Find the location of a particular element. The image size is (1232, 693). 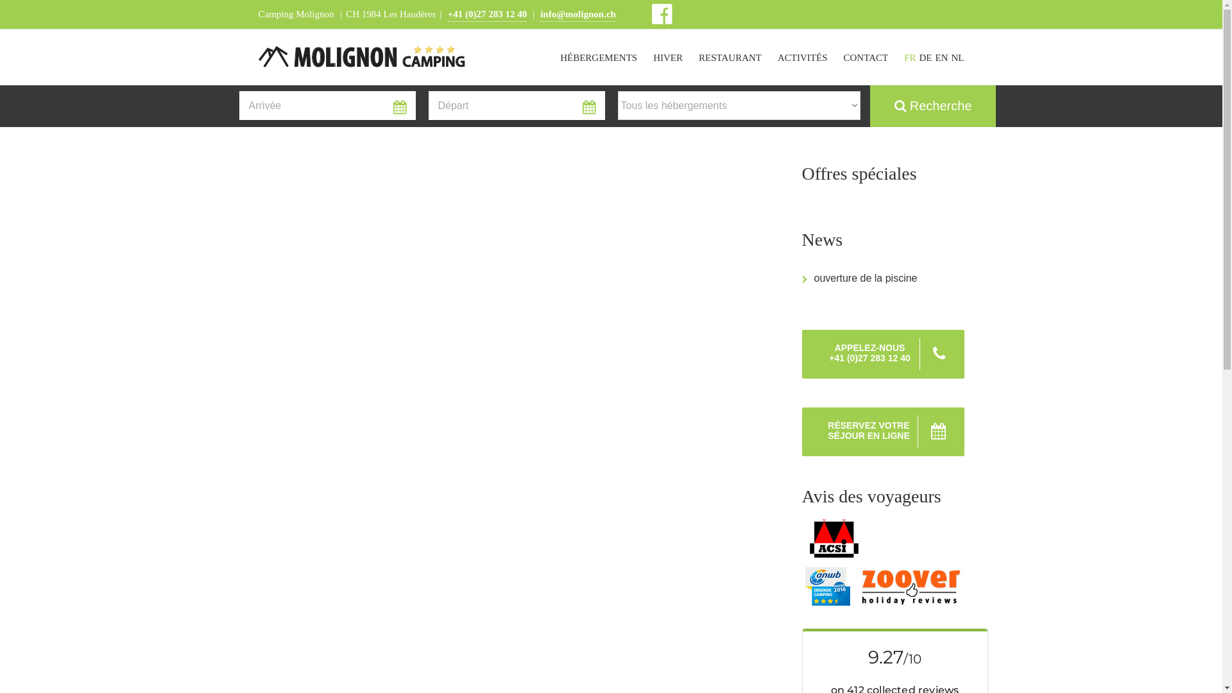

CONTACT is located at coordinates (866, 57).